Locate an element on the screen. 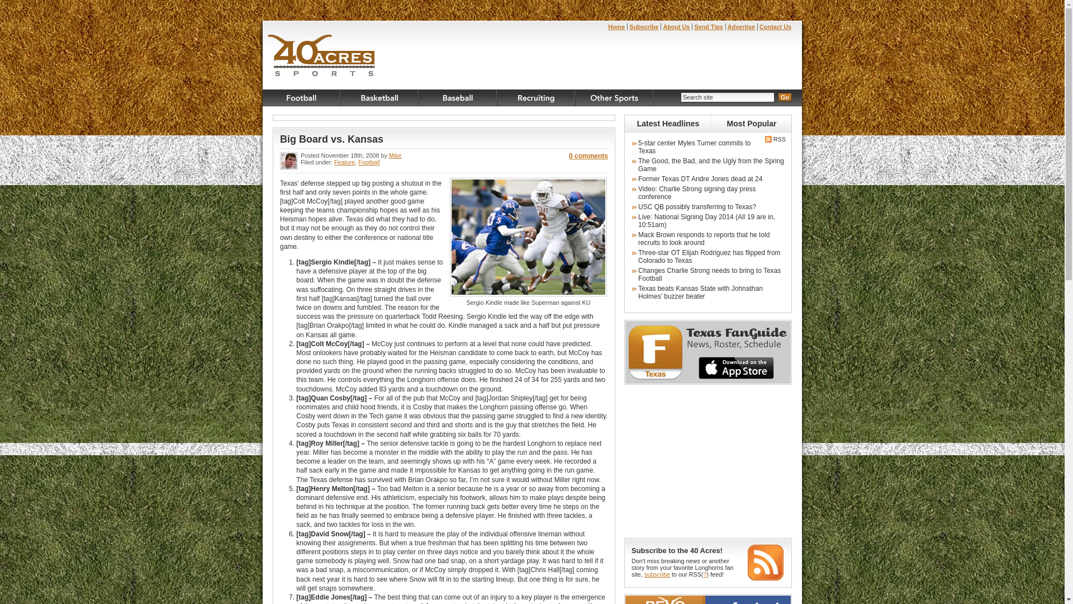  The Good, the Bad, and the Ugly from the Spring Game is located at coordinates (711, 165).